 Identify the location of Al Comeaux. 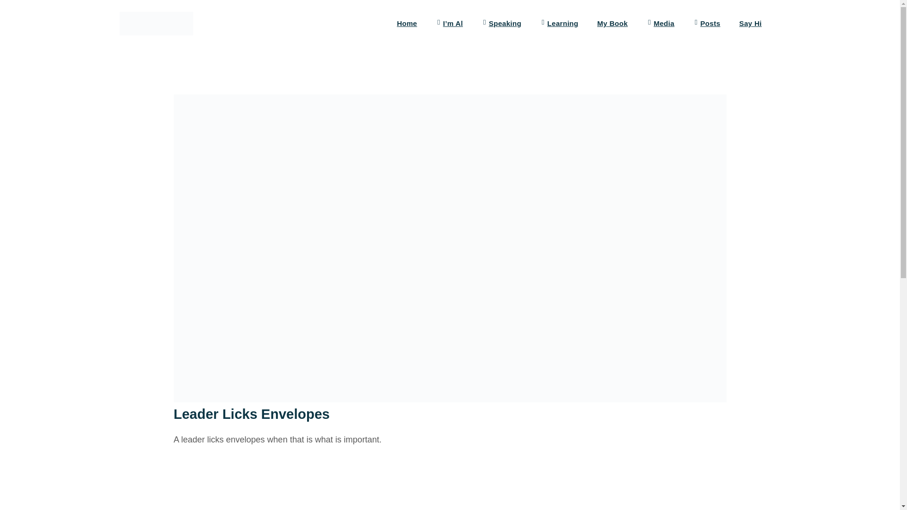
(155, 23).